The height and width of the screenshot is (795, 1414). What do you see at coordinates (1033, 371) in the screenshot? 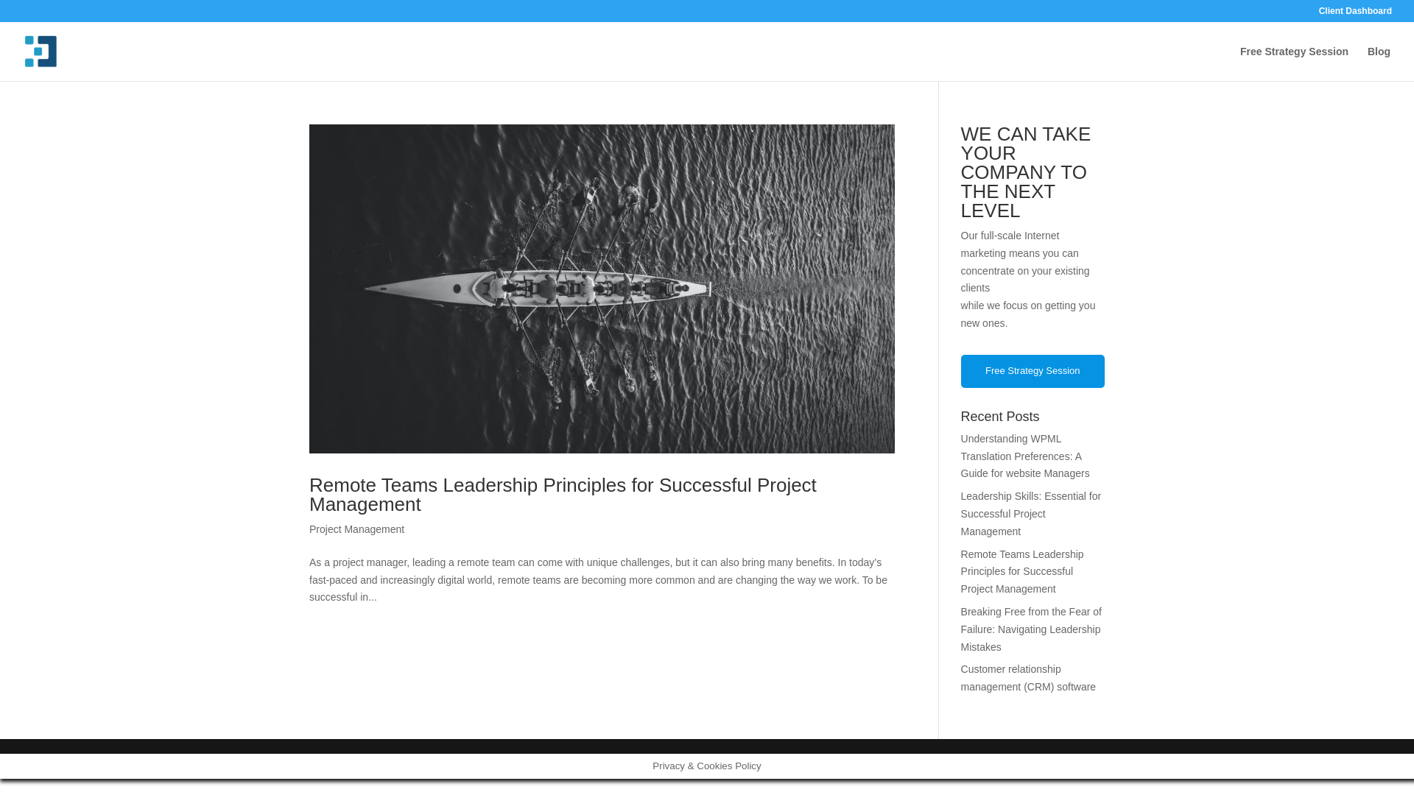
I see `Free Strategy Session` at bounding box center [1033, 371].